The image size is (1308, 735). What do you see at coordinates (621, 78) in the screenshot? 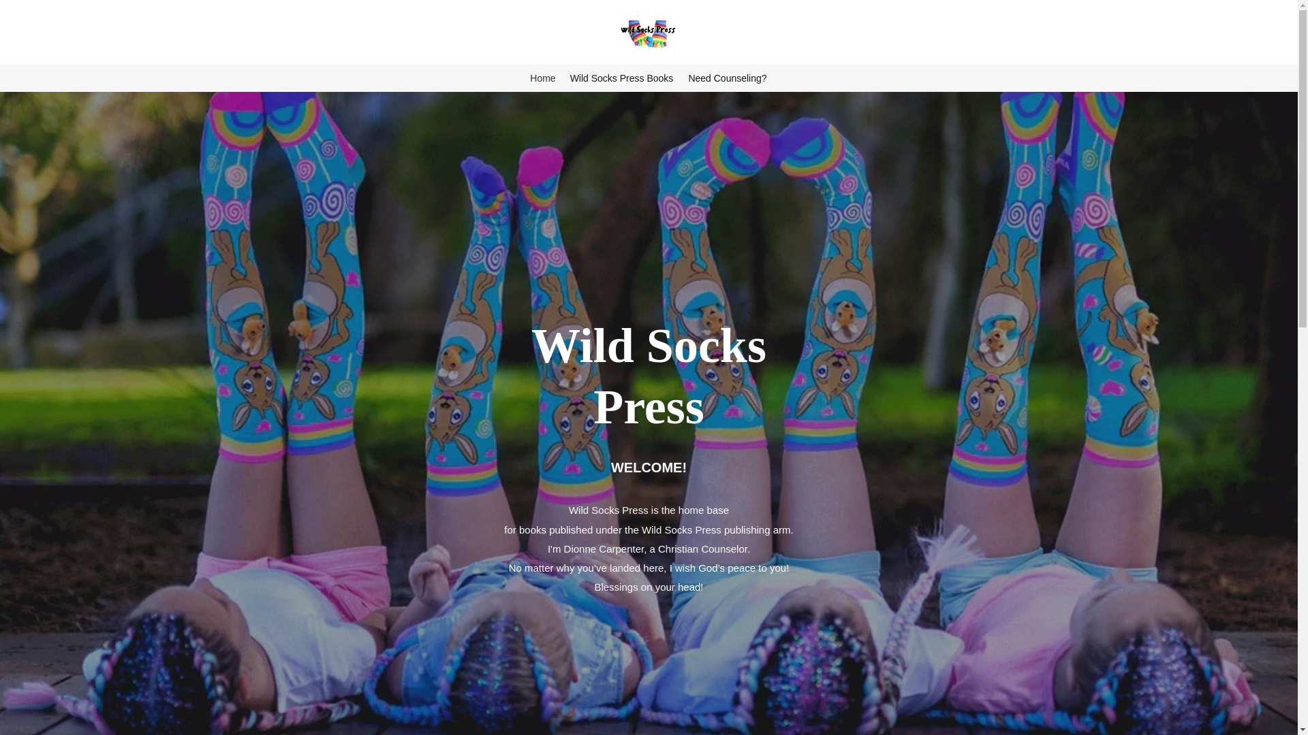
I see `Wild Socks Press Books` at bounding box center [621, 78].